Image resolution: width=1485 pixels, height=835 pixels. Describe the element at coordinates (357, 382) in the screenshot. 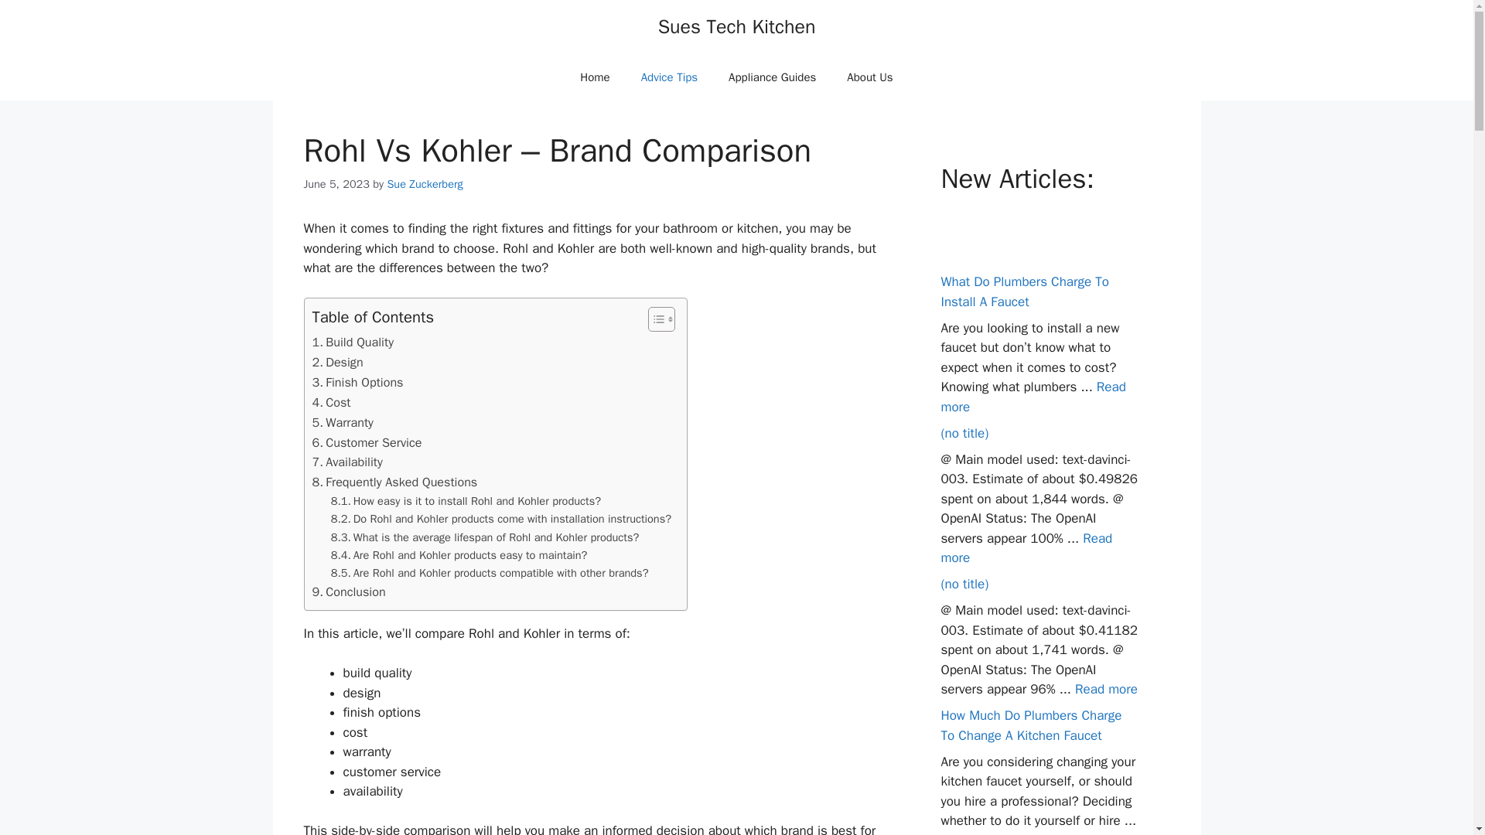

I see `Finish Options` at that location.